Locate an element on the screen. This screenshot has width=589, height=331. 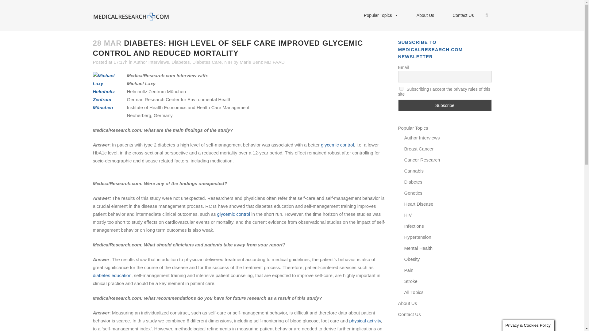
Contact Us is located at coordinates (463, 15).